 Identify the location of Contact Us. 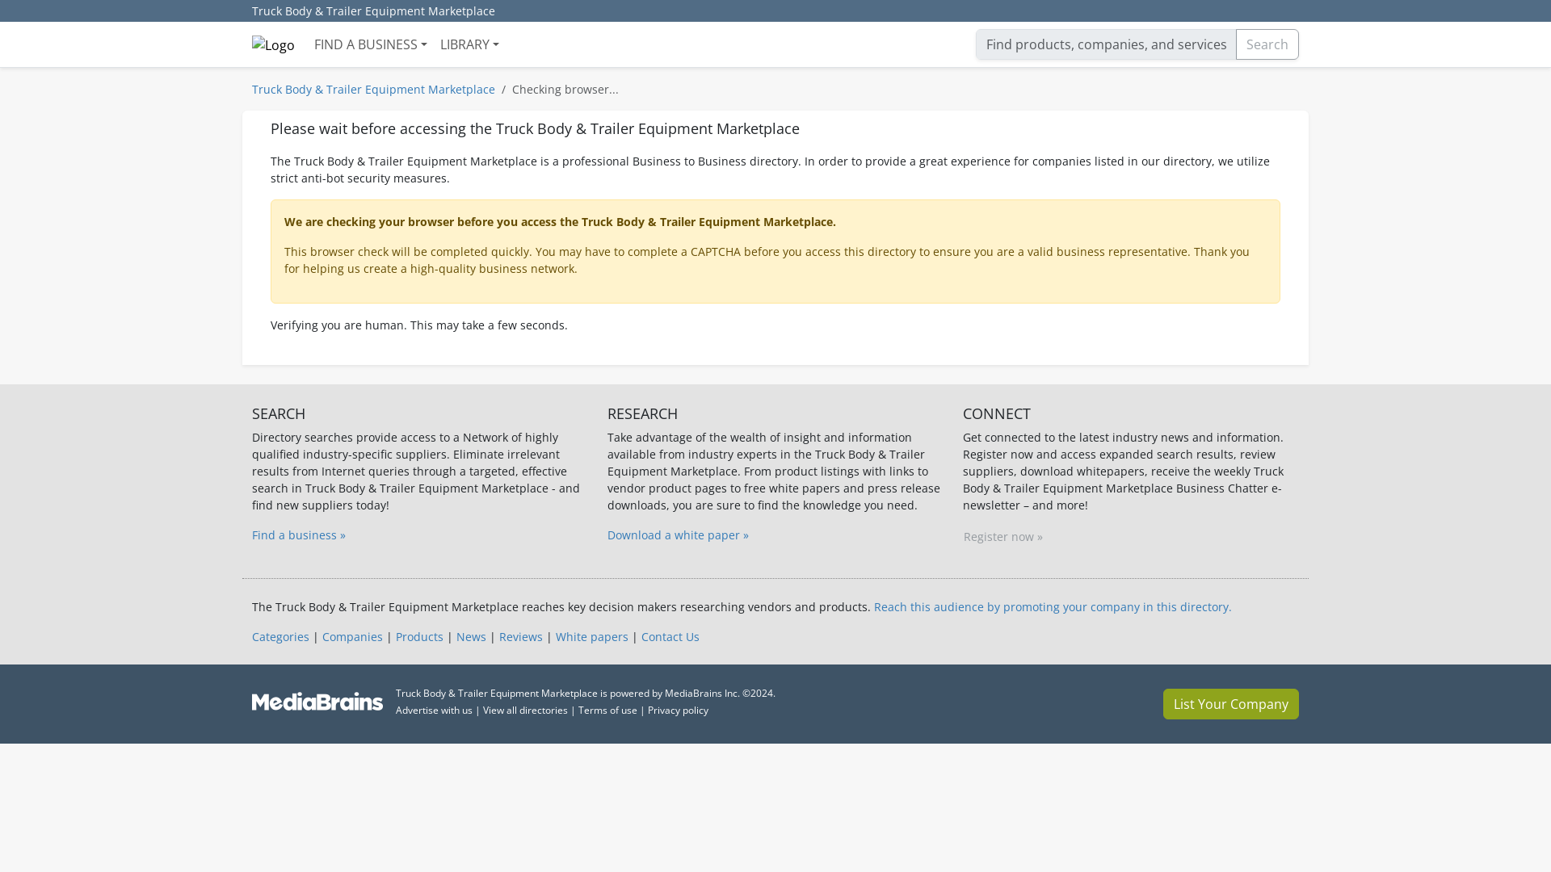
(670, 636).